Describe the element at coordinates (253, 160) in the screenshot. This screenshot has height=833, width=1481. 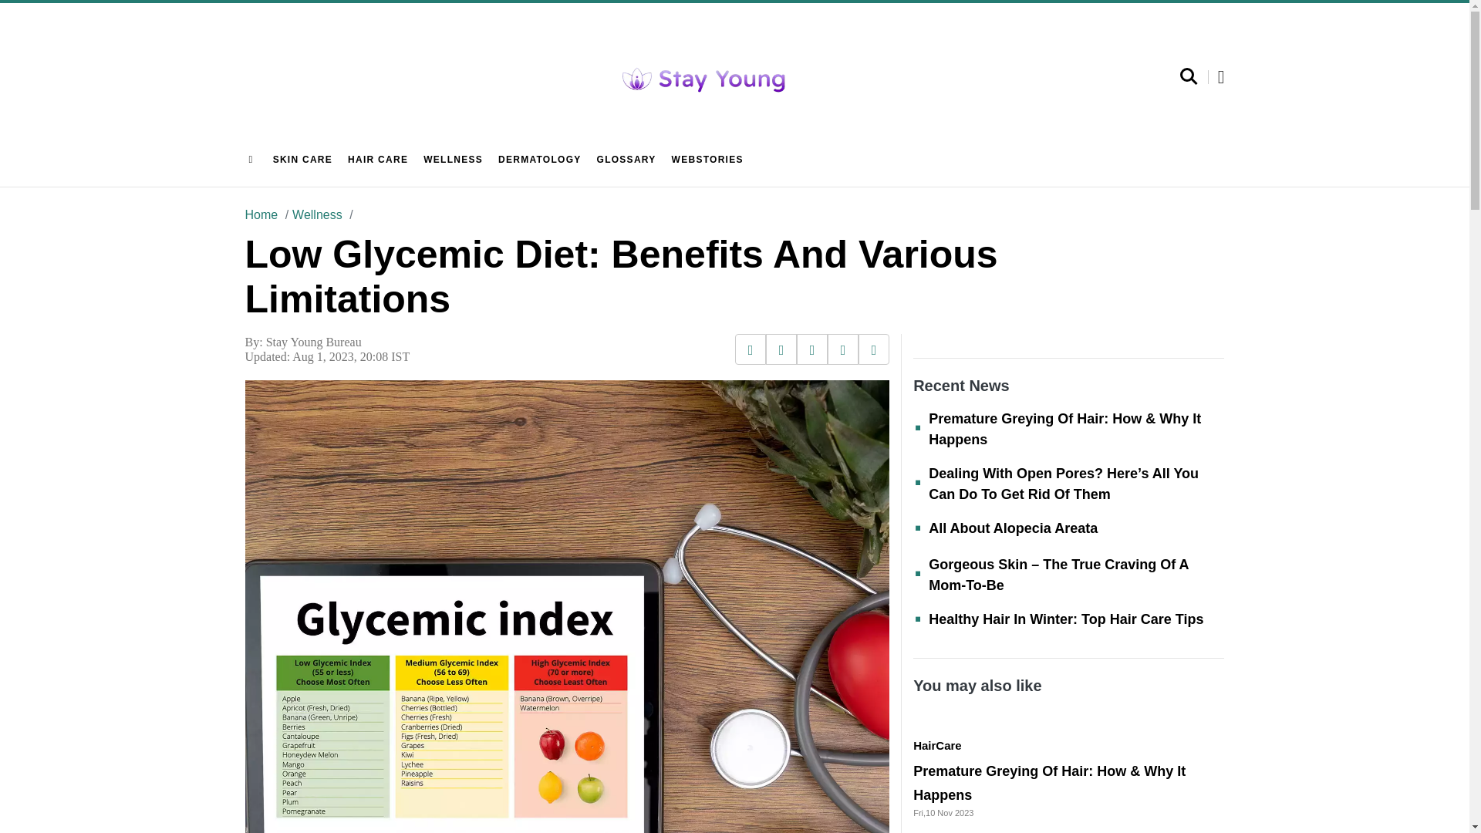
I see `HOME` at that location.